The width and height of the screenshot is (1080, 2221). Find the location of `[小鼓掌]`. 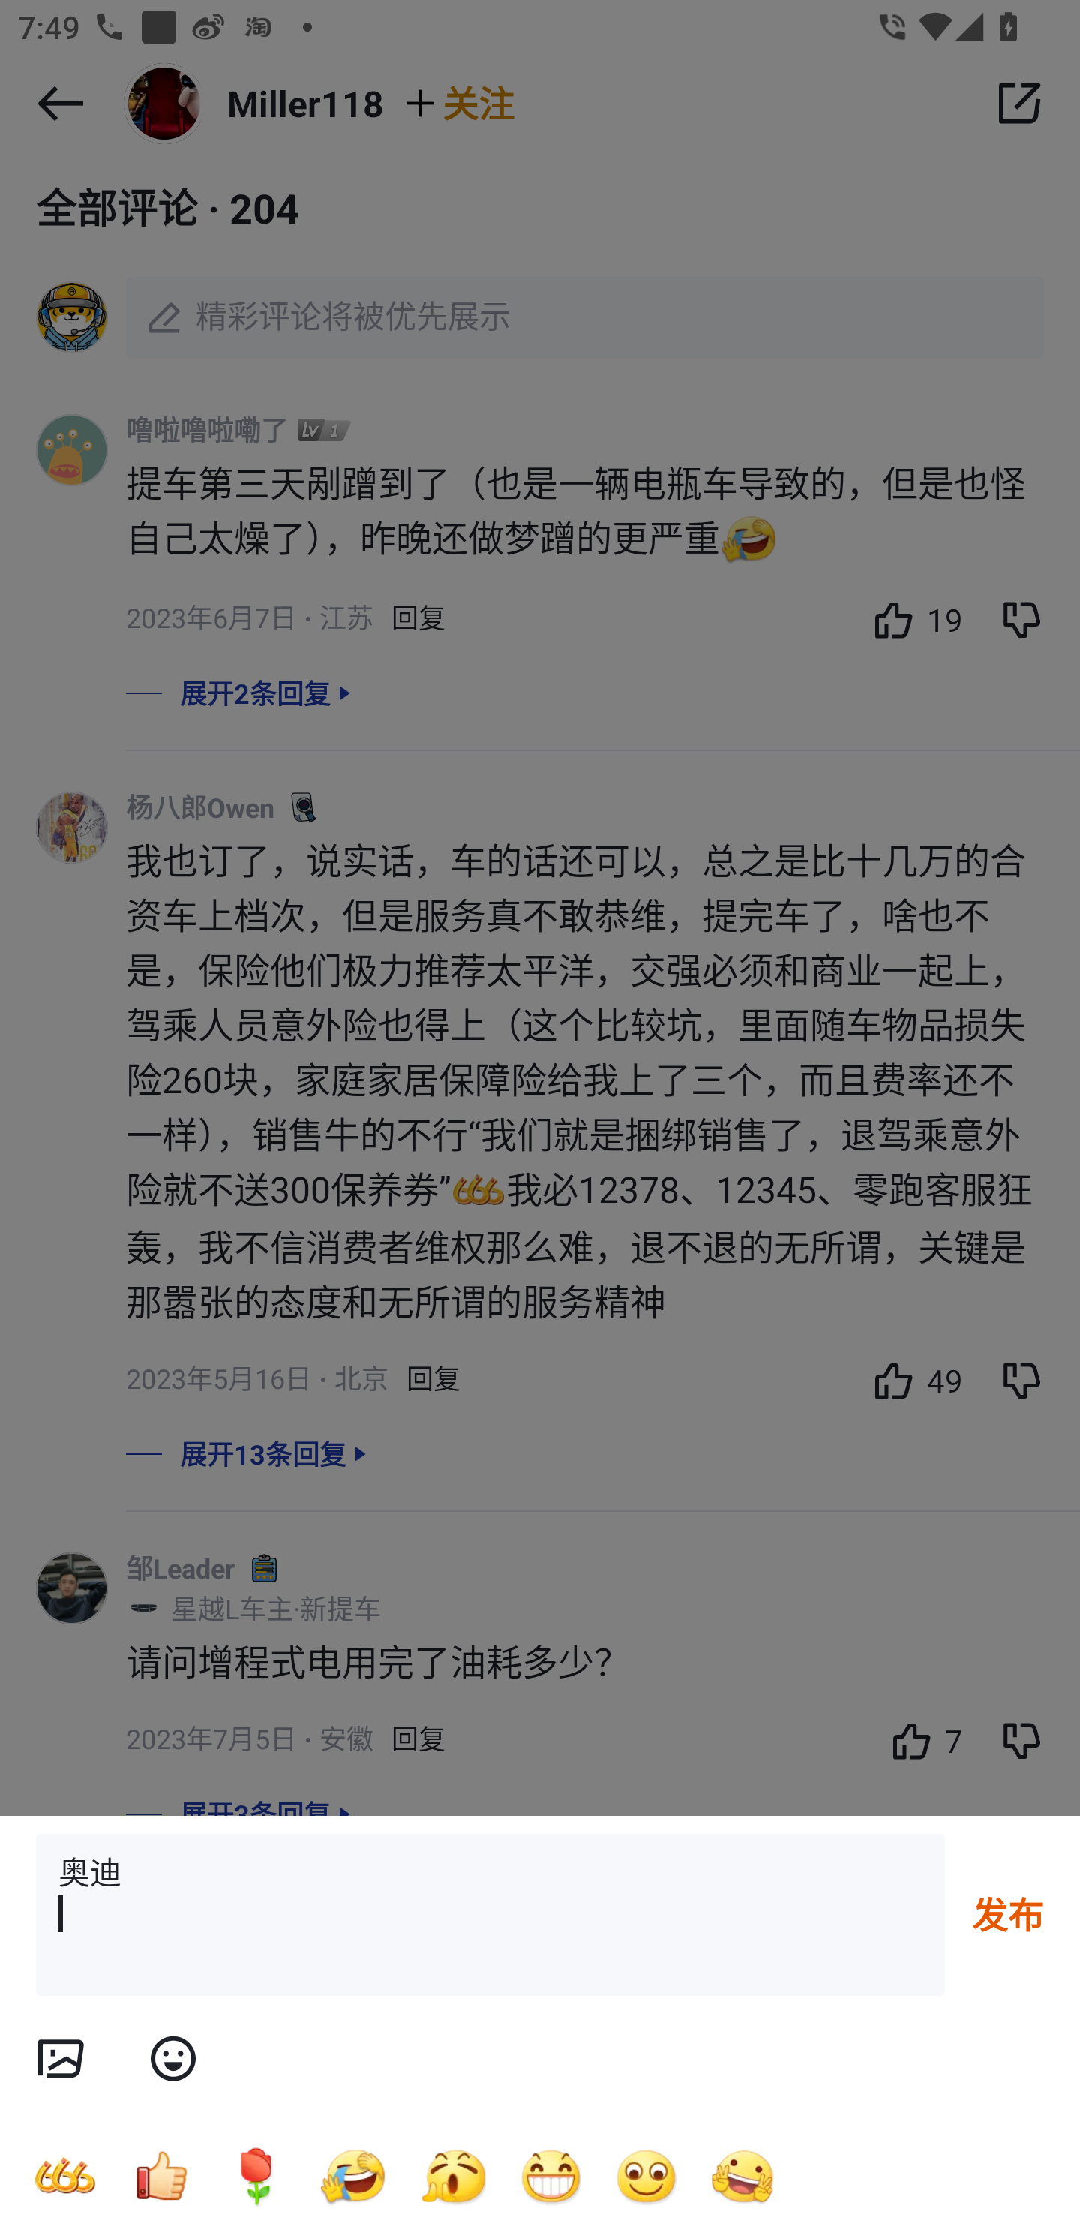

[小鼓掌] is located at coordinates (453, 2175).